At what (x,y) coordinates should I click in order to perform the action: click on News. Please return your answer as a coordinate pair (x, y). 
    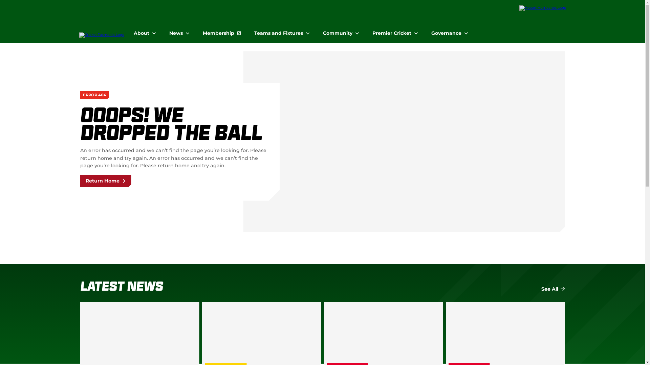
    Looking at the image, I should click on (179, 30).